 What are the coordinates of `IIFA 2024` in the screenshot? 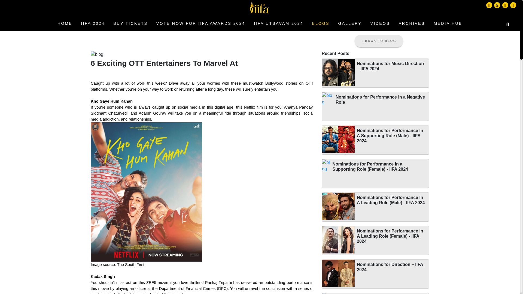 It's located at (93, 23).